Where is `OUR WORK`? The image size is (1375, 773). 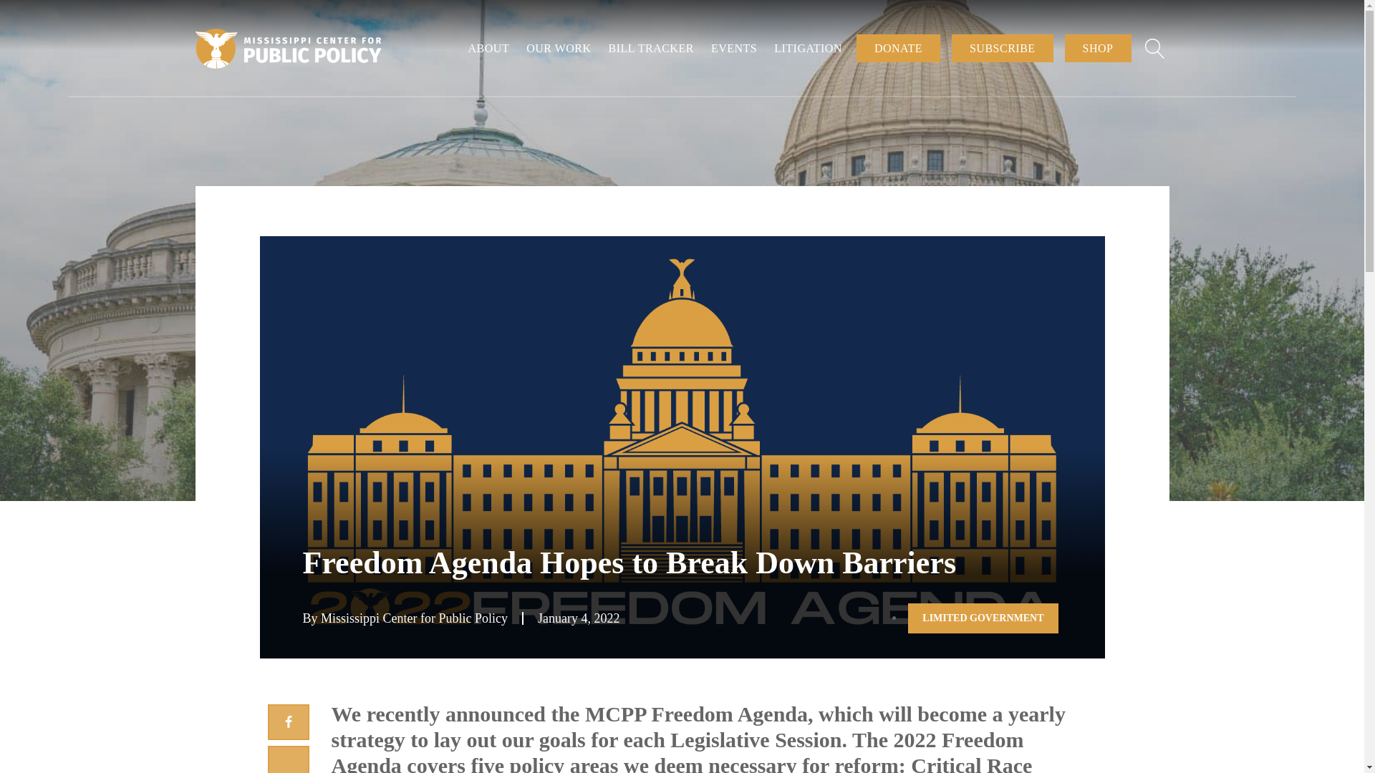 OUR WORK is located at coordinates (559, 48).